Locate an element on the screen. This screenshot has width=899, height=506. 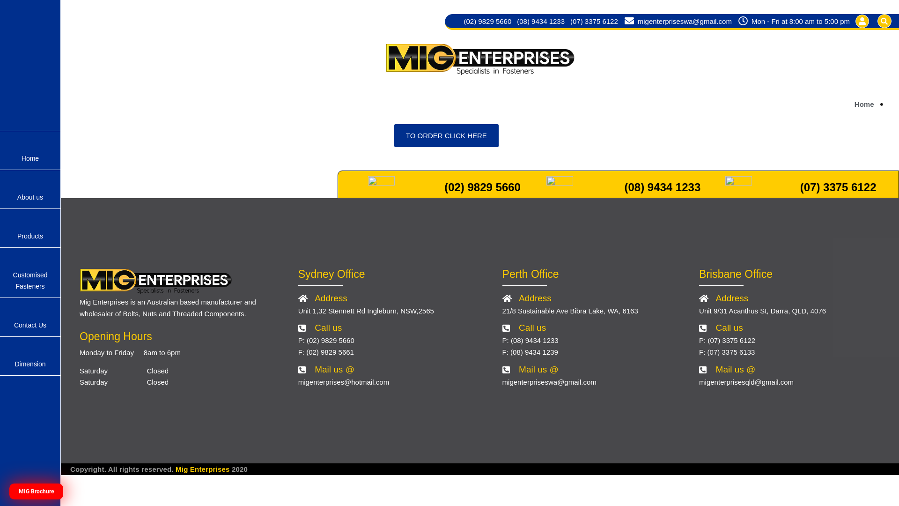
Dimension is located at coordinates (30, 356).